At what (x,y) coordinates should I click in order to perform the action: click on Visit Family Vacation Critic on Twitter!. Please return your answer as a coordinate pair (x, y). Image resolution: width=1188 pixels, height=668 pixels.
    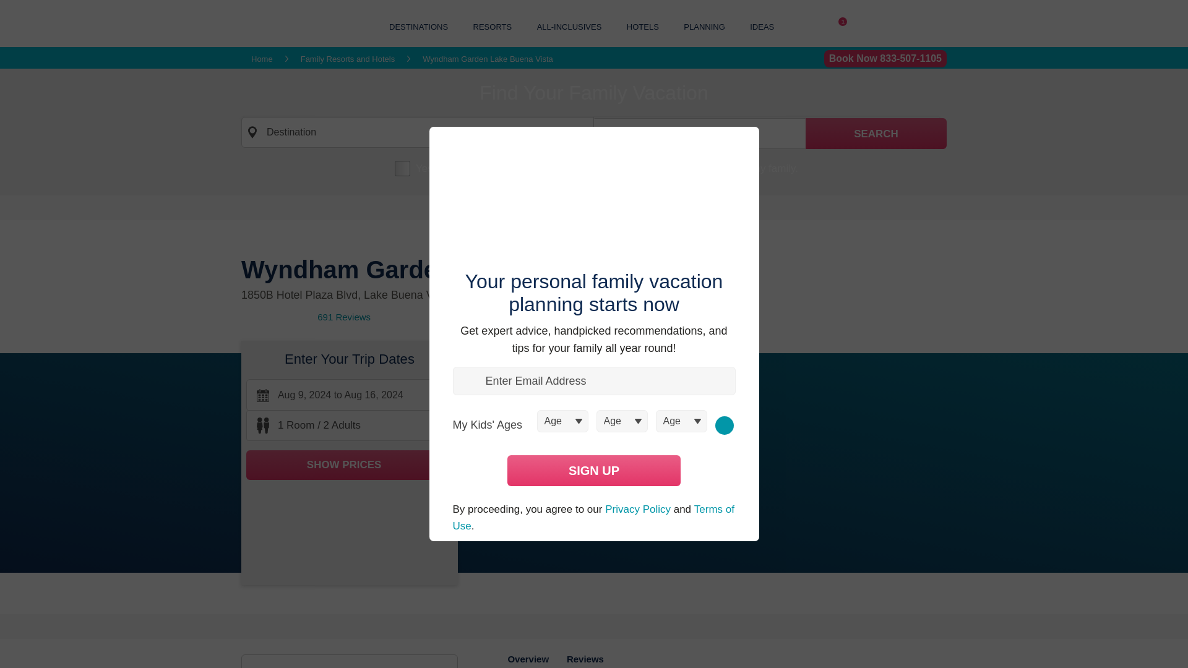
    Looking at the image, I should click on (792, 27).